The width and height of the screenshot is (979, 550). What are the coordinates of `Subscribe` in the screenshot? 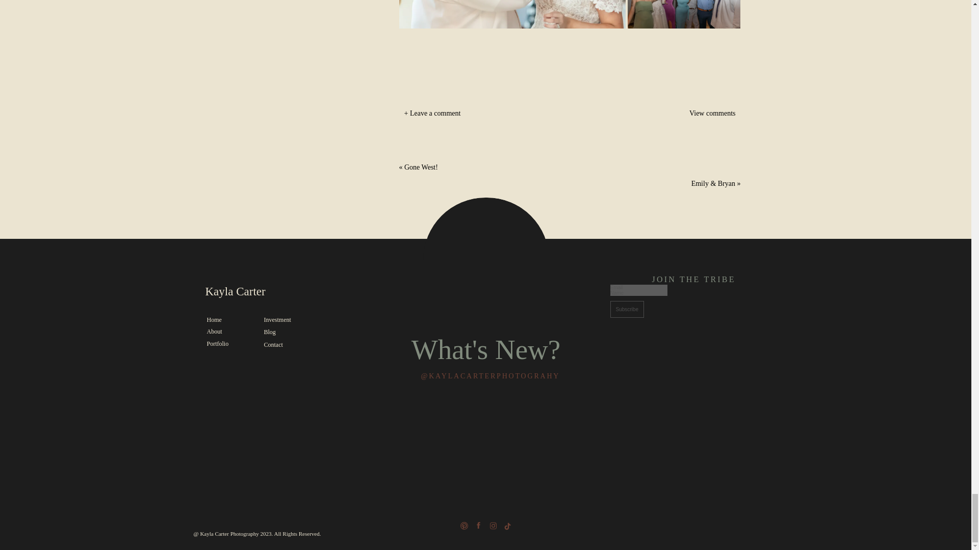 It's located at (626, 309).